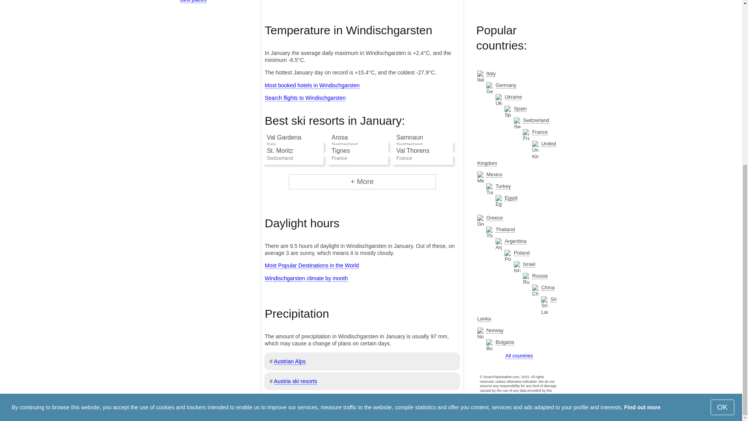 The width and height of the screenshot is (748, 421). I want to click on Austria ski resorts, so click(295, 381).